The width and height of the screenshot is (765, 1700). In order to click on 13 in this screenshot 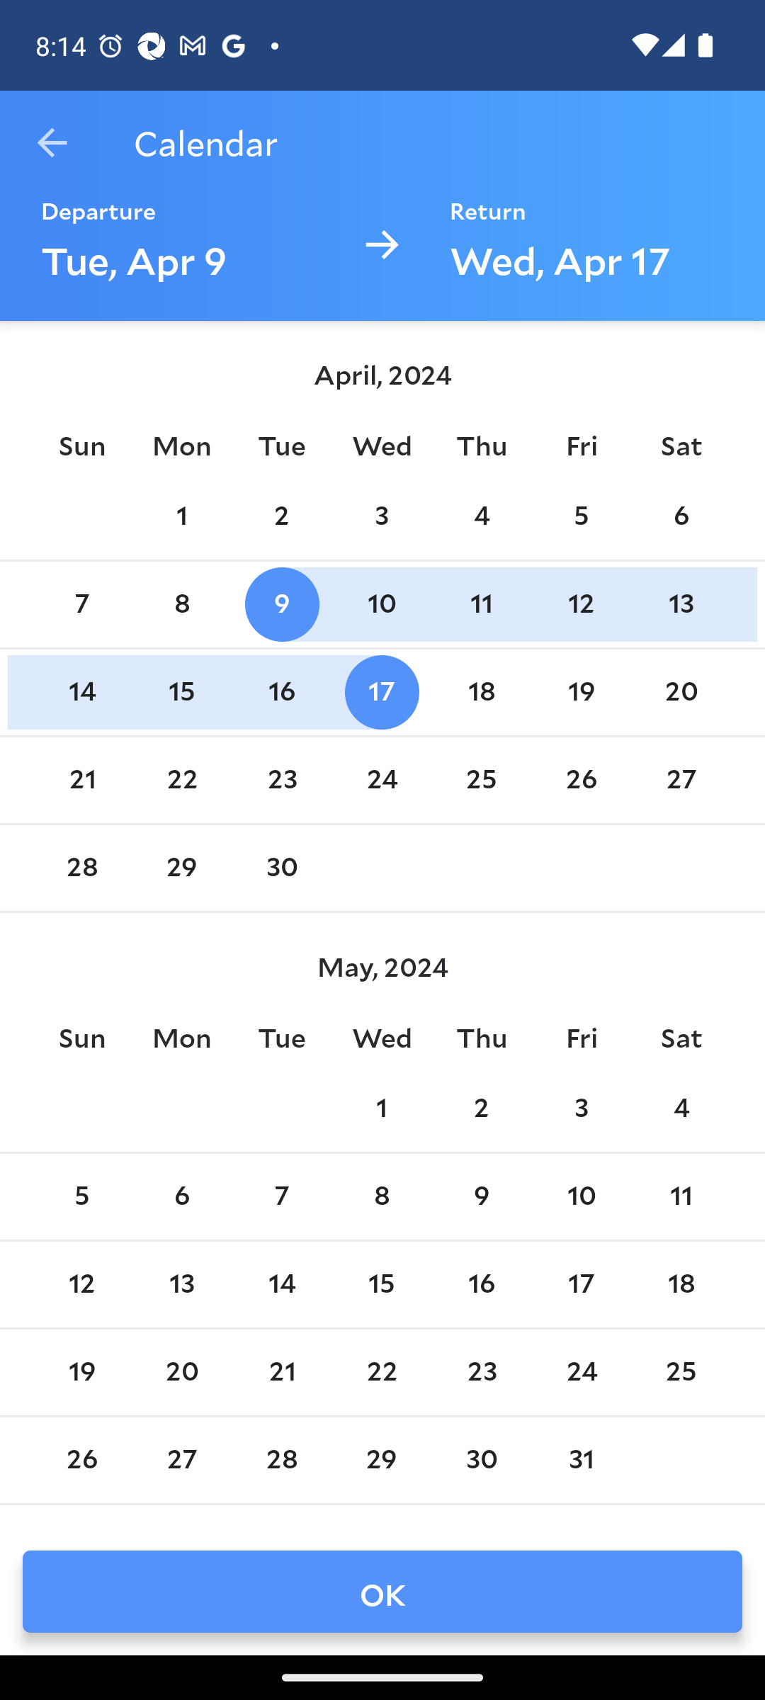, I will do `click(182, 1285)`.